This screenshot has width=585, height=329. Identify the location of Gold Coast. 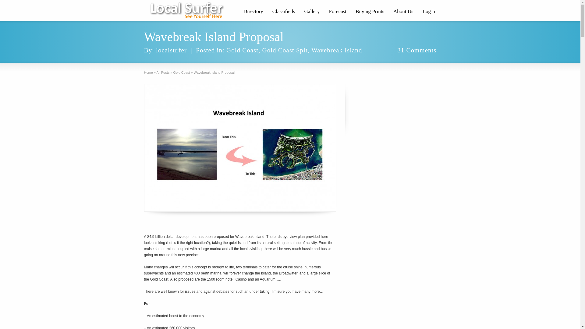
(243, 50).